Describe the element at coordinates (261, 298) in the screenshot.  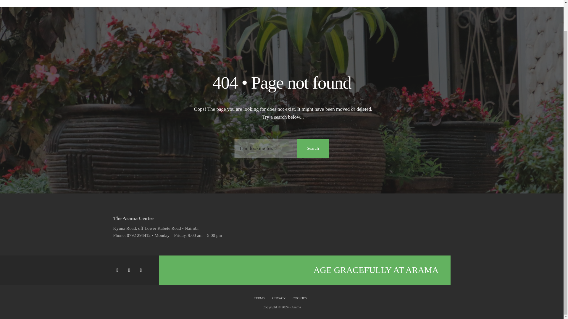
I see `TERMS` at that location.